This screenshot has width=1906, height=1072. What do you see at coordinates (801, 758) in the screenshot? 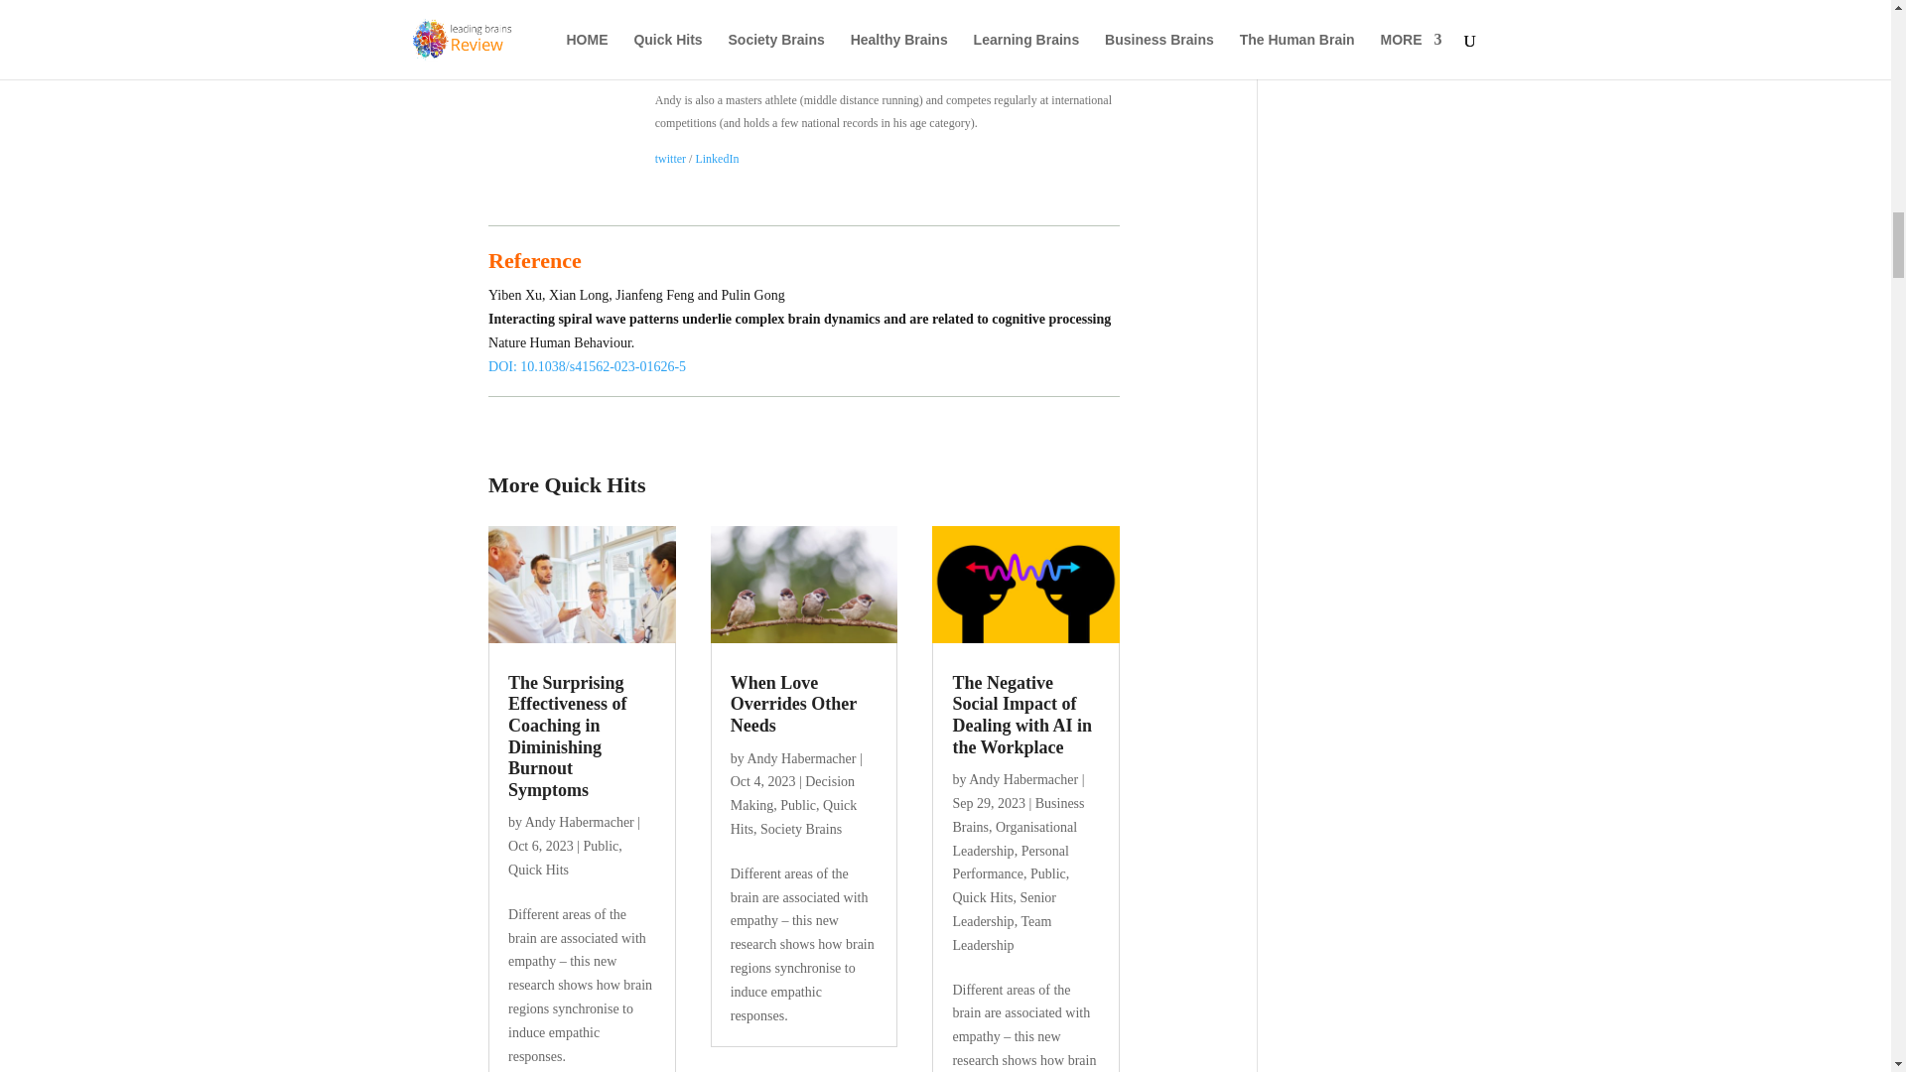
I see `Posts by Andy Habermacher` at bounding box center [801, 758].